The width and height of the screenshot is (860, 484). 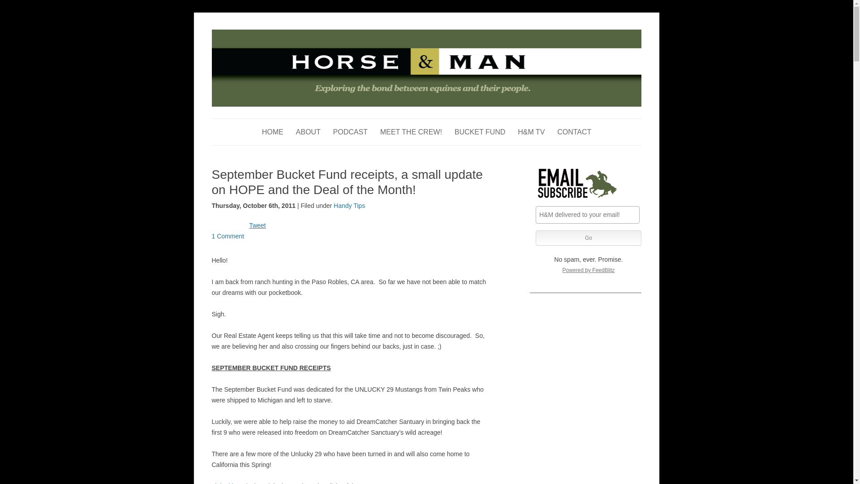 I want to click on BUCKET FUND, so click(x=480, y=132).